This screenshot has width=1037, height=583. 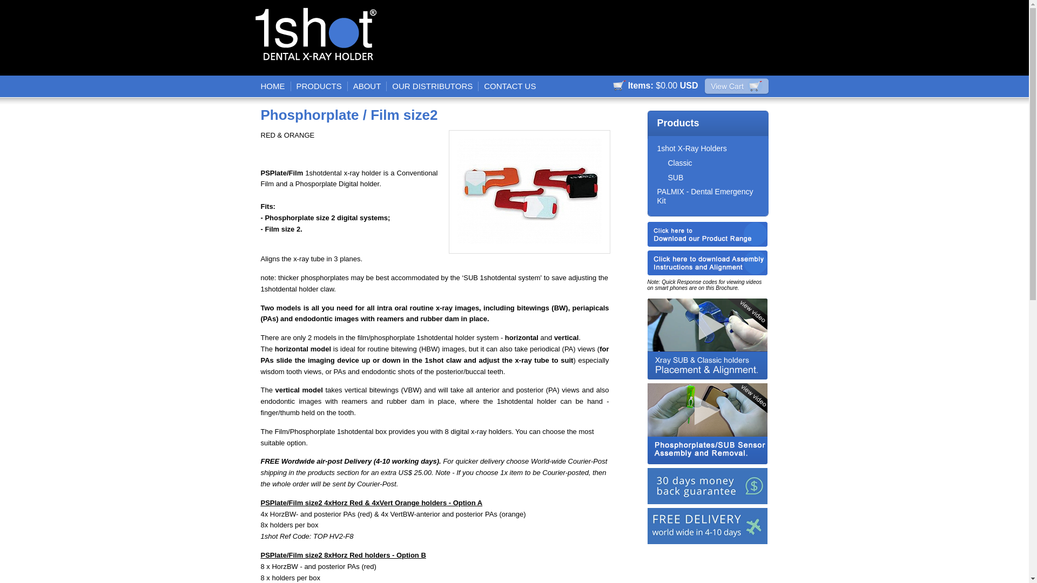 What do you see at coordinates (705, 196) in the screenshot?
I see `PALMIX - Dental Emergency Kit` at bounding box center [705, 196].